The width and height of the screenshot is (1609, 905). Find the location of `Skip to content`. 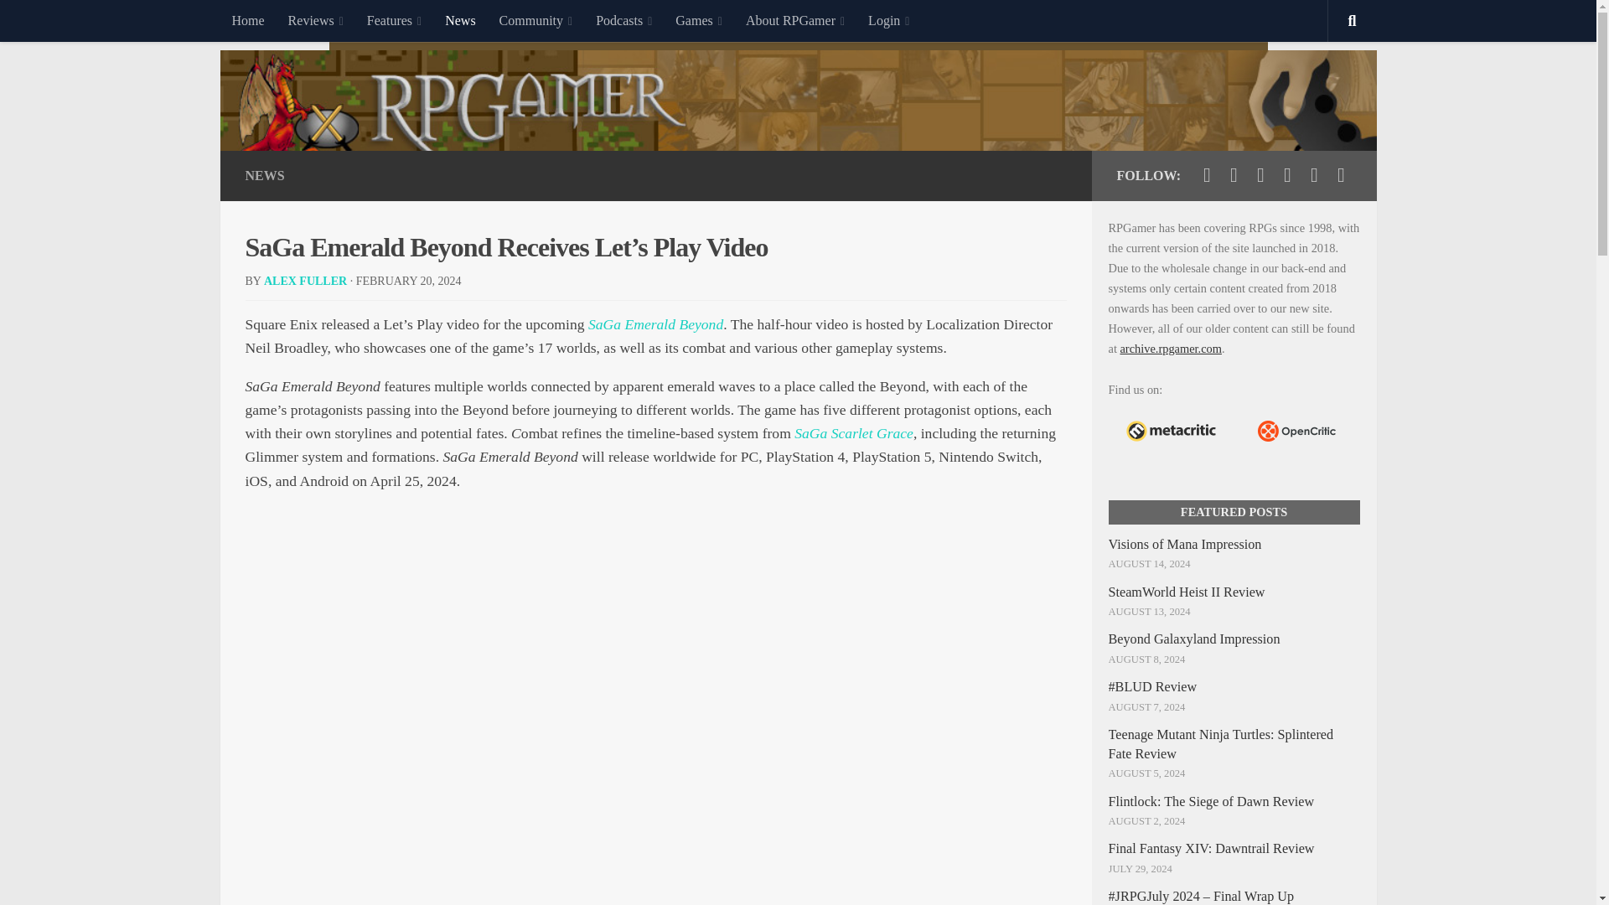

Skip to content is located at coordinates (65, 23).